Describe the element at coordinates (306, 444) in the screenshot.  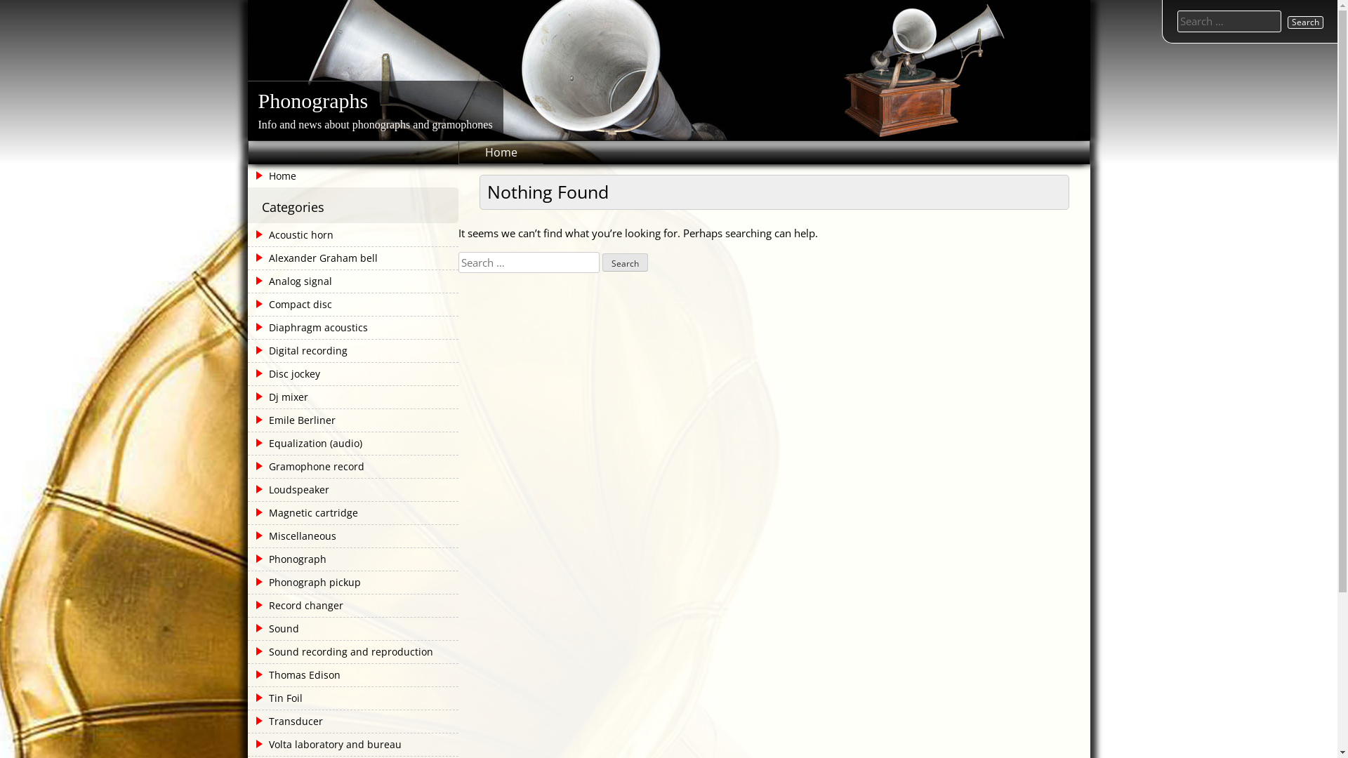
I see `Equalization (audio)` at that location.